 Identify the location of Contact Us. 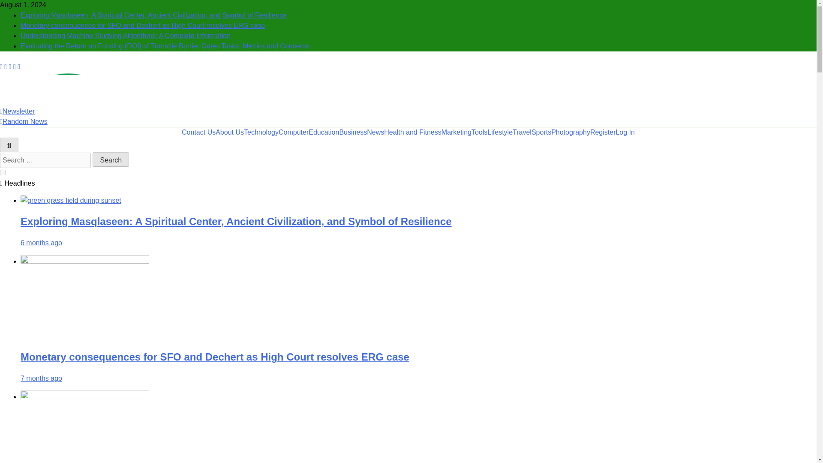
(199, 132).